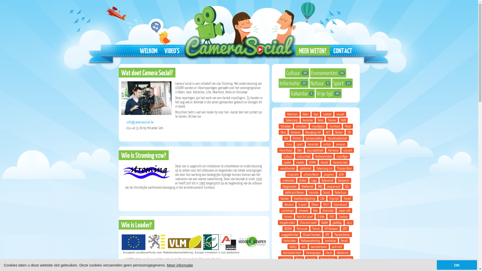 The image size is (482, 271). I want to click on Natuurpunt, so click(309, 265).